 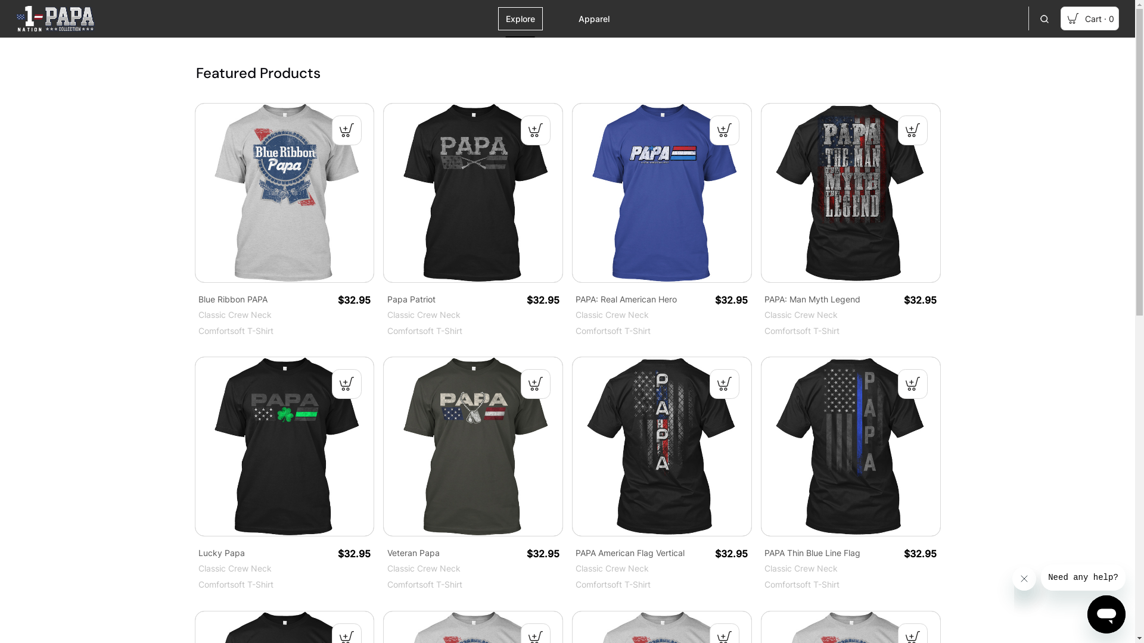 What do you see at coordinates (1024, 579) in the screenshot?
I see `Close message` at bounding box center [1024, 579].